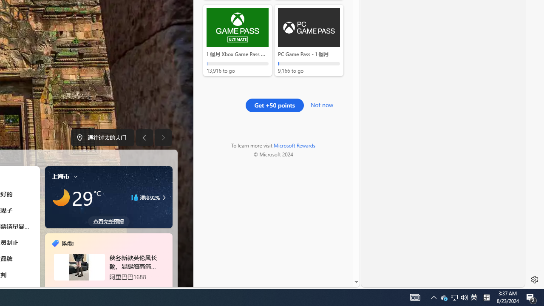  Describe the element at coordinates (101, 288) in the screenshot. I see `tab-1` at that location.